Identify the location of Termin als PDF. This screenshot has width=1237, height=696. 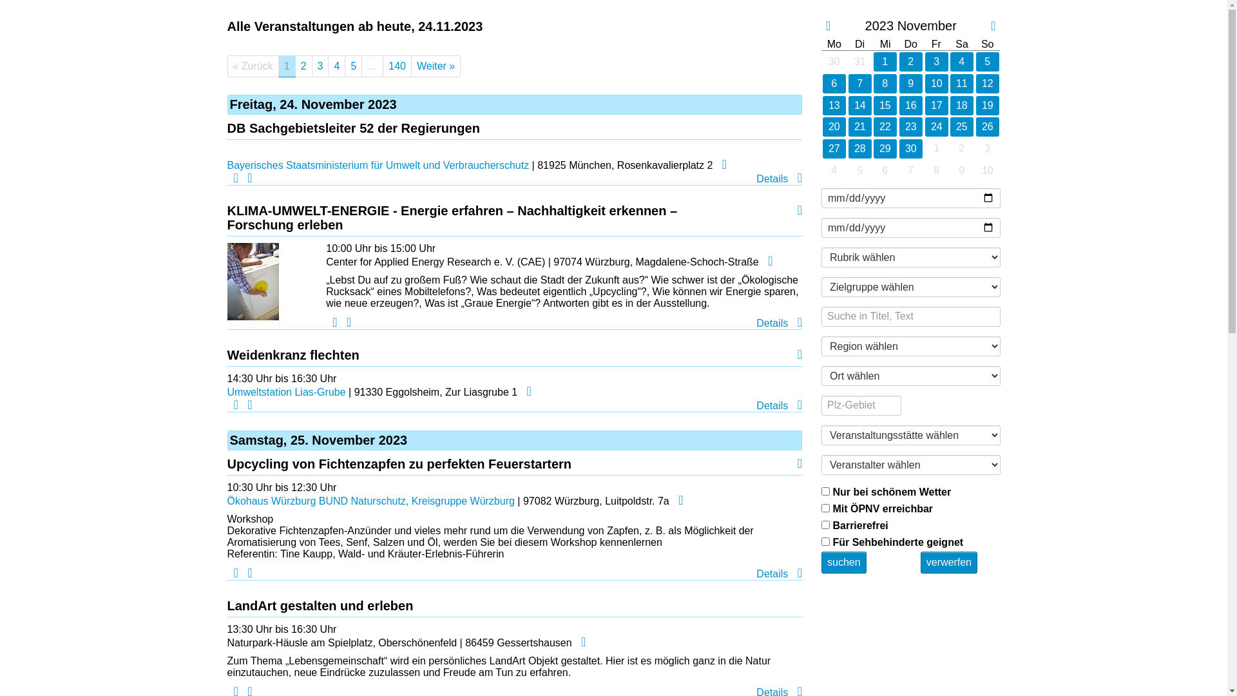
(345, 324).